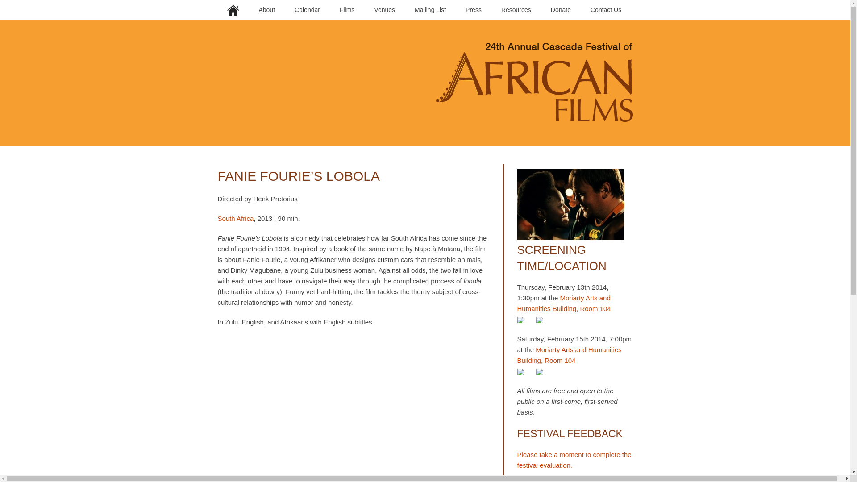  What do you see at coordinates (473, 10) in the screenshot?
I see `Press` at bounding box center [473, 10].